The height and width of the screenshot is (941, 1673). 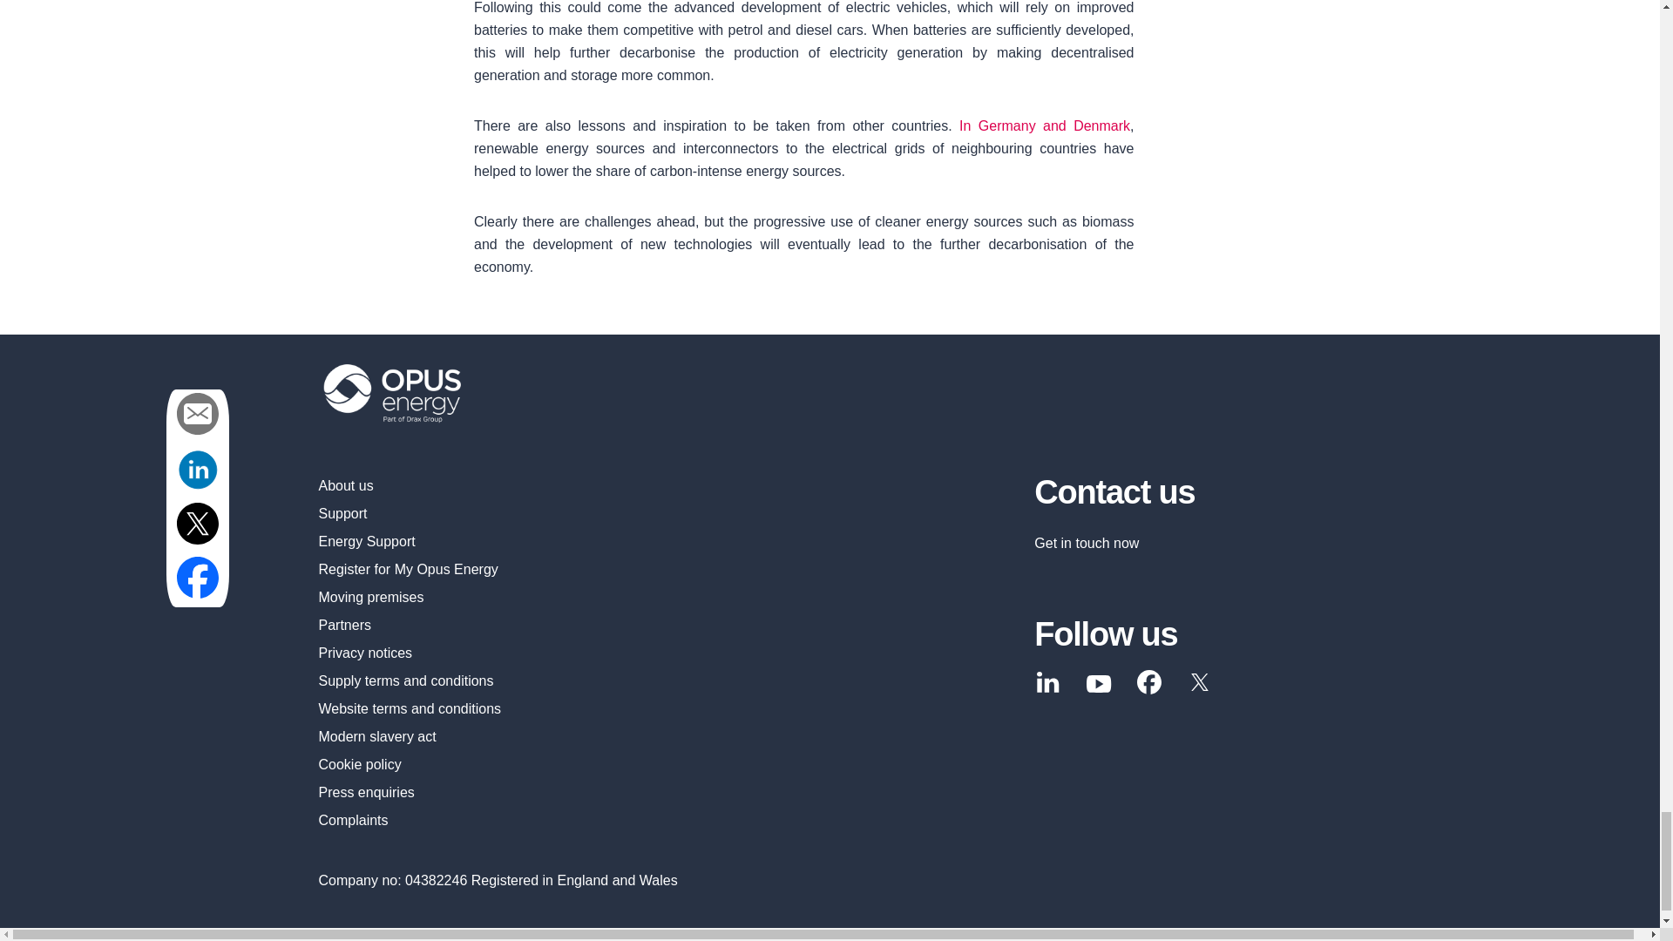 What do you see at coordinates (1047, 681) in the screenshot?
I see `LinkedIn` at bounding box center [1047, 681].